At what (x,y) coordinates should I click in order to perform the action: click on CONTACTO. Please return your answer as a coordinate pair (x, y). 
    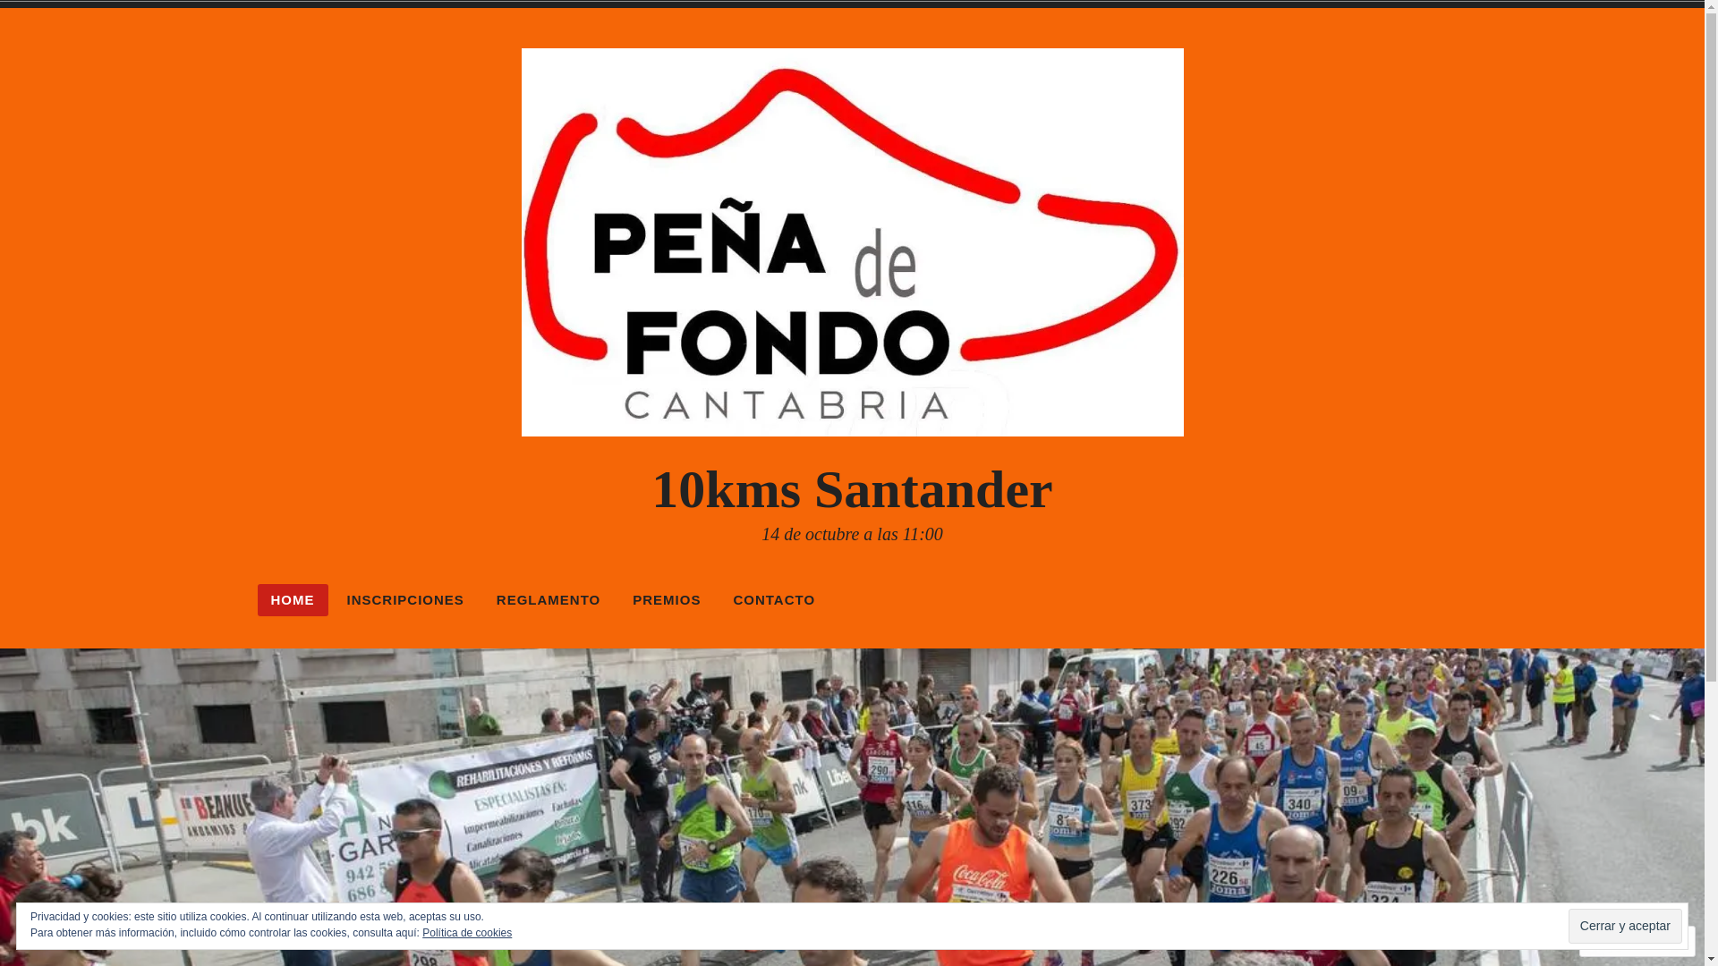
    Looking at the image, I should click on (774, 600).